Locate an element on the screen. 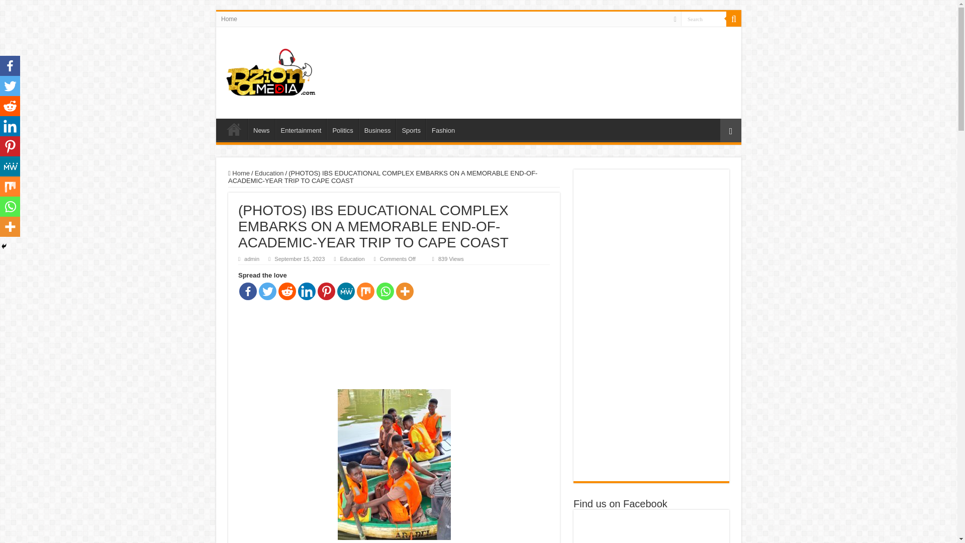 This screenshot has height=543, width=965. MeWe is located at coordinates (346, 291).